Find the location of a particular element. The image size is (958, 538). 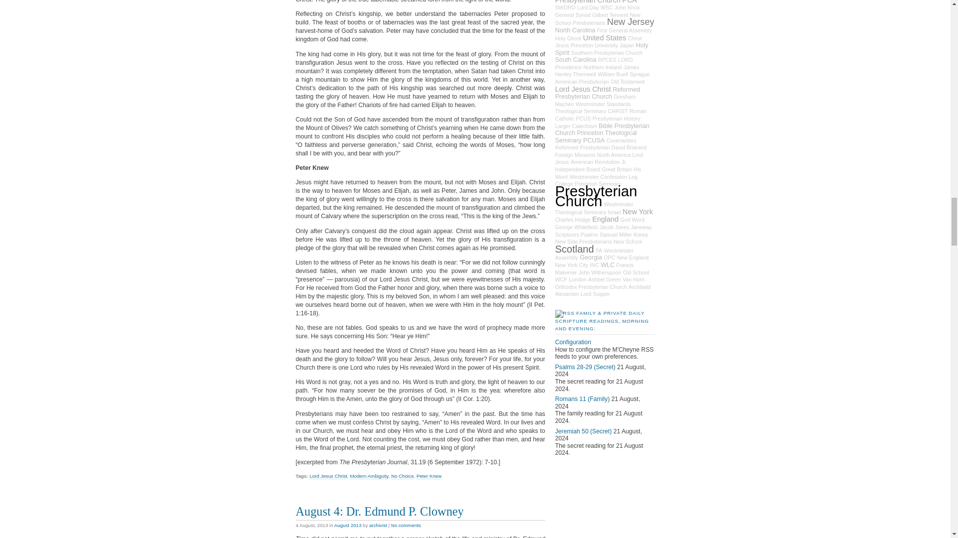

Lord Jesus Christ is located at coordinates (328, 476).